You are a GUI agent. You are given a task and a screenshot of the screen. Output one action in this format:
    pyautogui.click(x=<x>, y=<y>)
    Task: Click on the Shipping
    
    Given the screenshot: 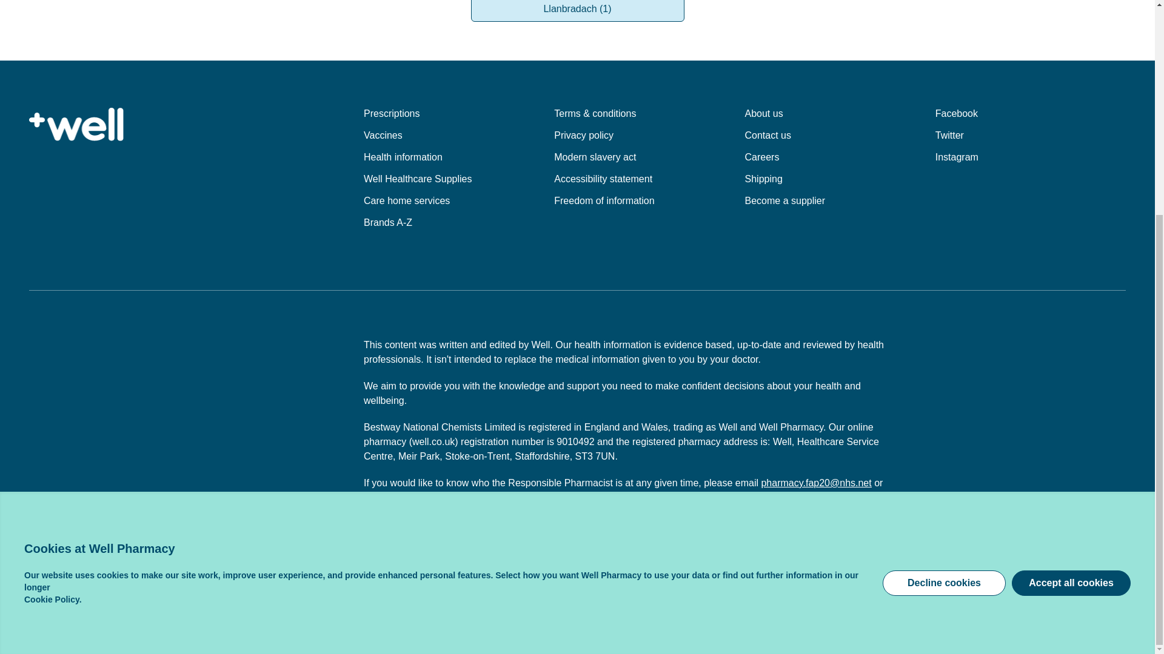 What is the action you would take?
    pyautogui.click(x=763, y=179)
    